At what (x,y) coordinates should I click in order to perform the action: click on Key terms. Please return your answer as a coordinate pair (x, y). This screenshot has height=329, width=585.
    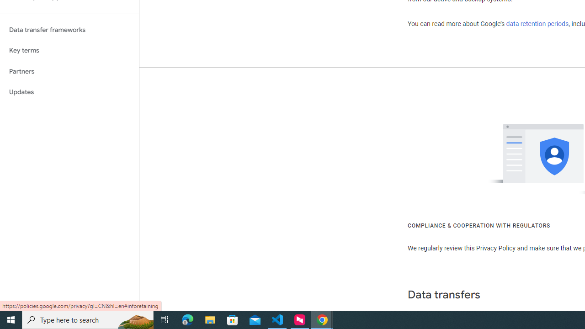
    Looking at the image, I should click on (69, 50).